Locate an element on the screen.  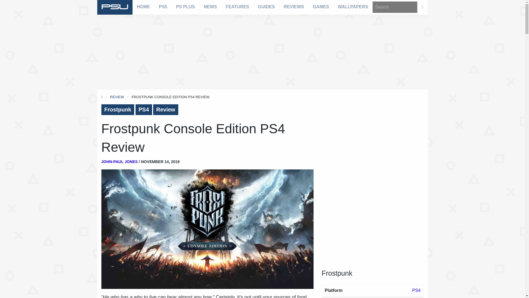
GUIDES is located at coordinates (266, 7).